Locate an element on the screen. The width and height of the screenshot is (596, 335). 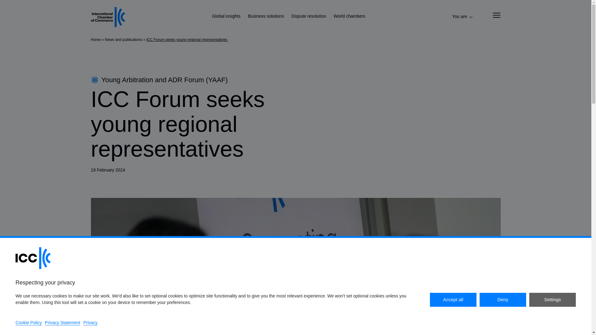
Accept all is located at coordinates (453, 300).